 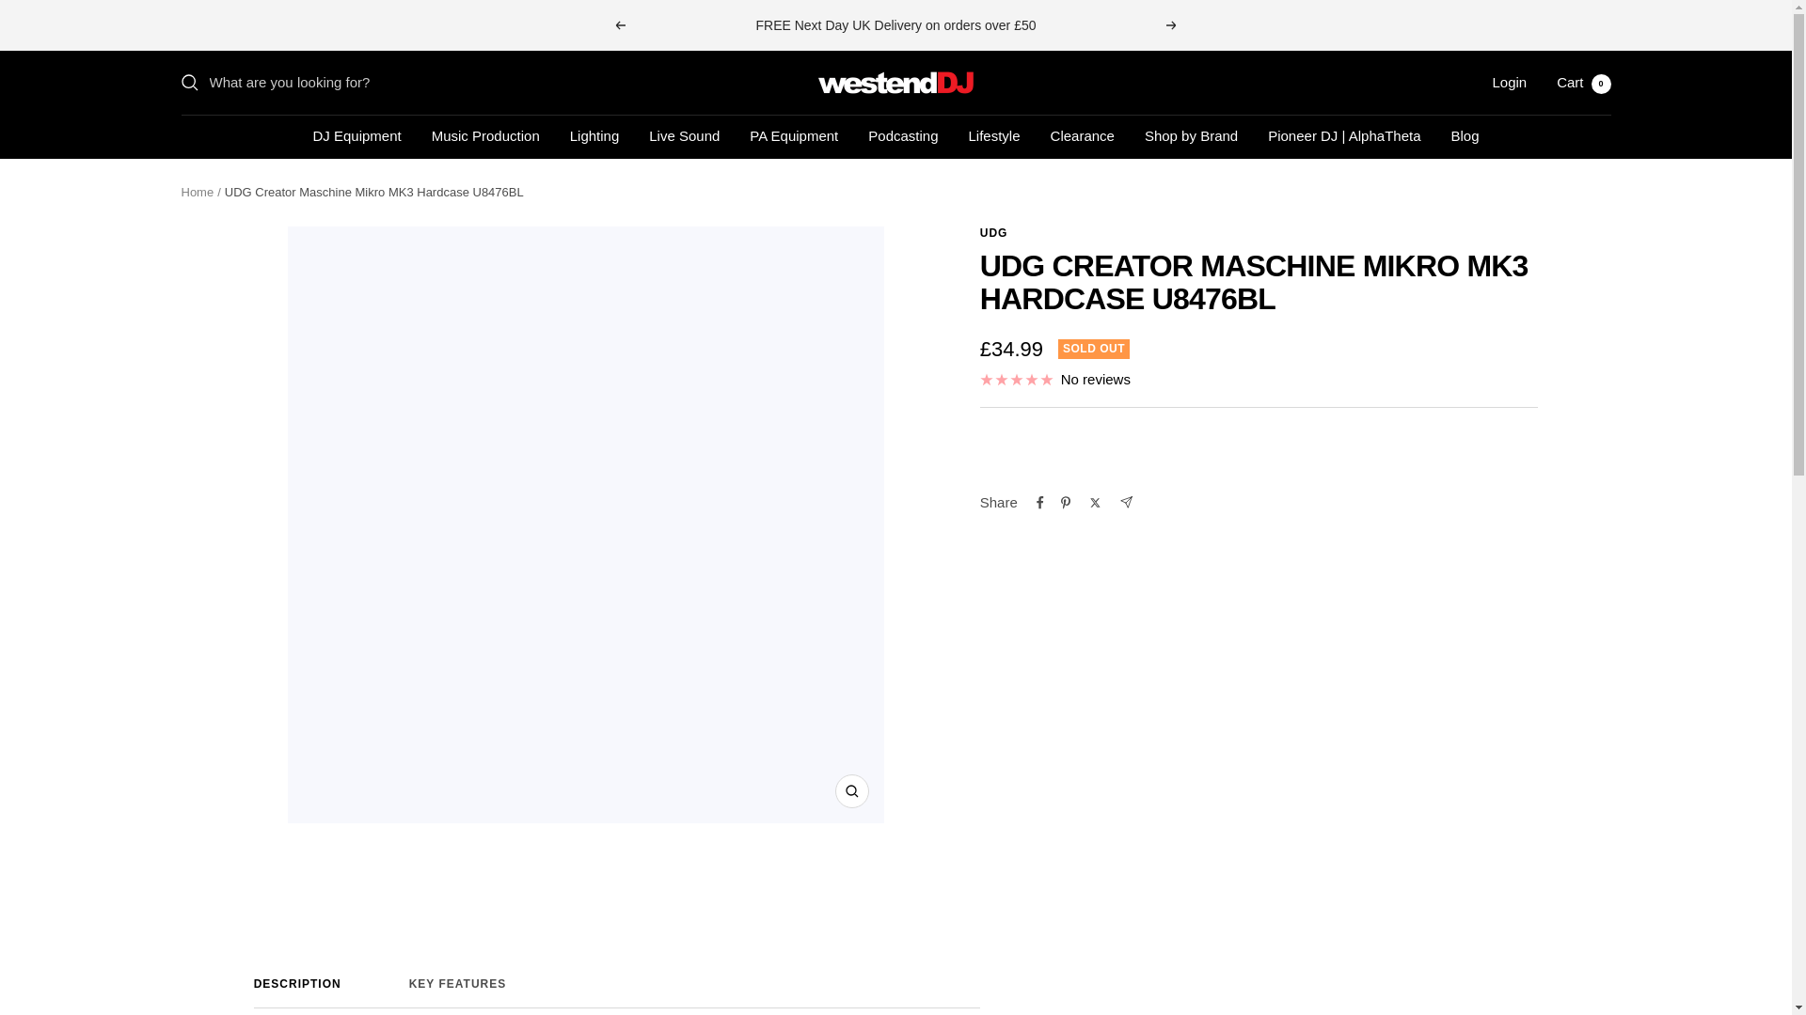 I want to click on Music Production, so click(x=617, y=992).